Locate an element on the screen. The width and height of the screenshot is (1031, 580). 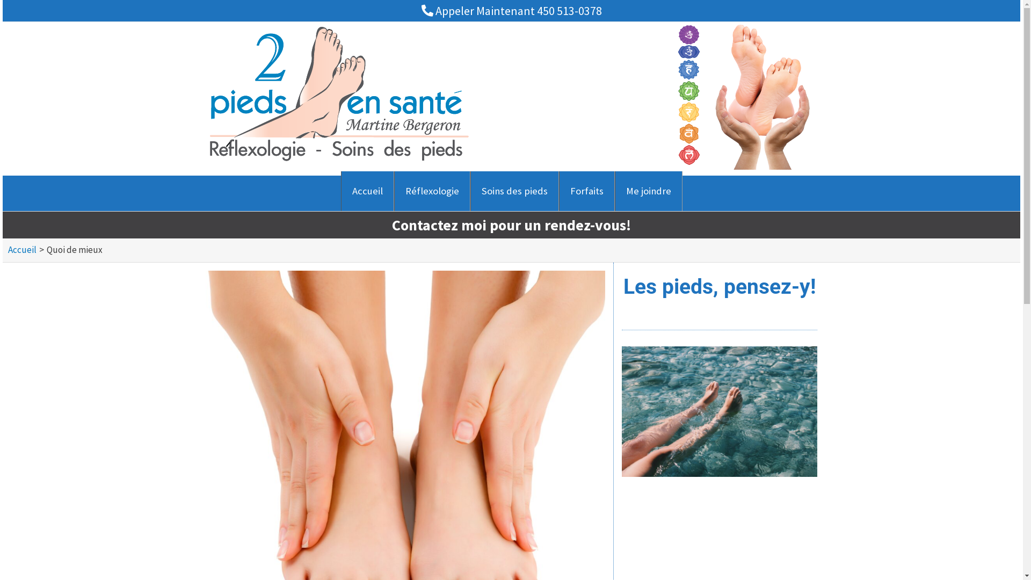
Soins des pieds is located at coordinates (514, 191).